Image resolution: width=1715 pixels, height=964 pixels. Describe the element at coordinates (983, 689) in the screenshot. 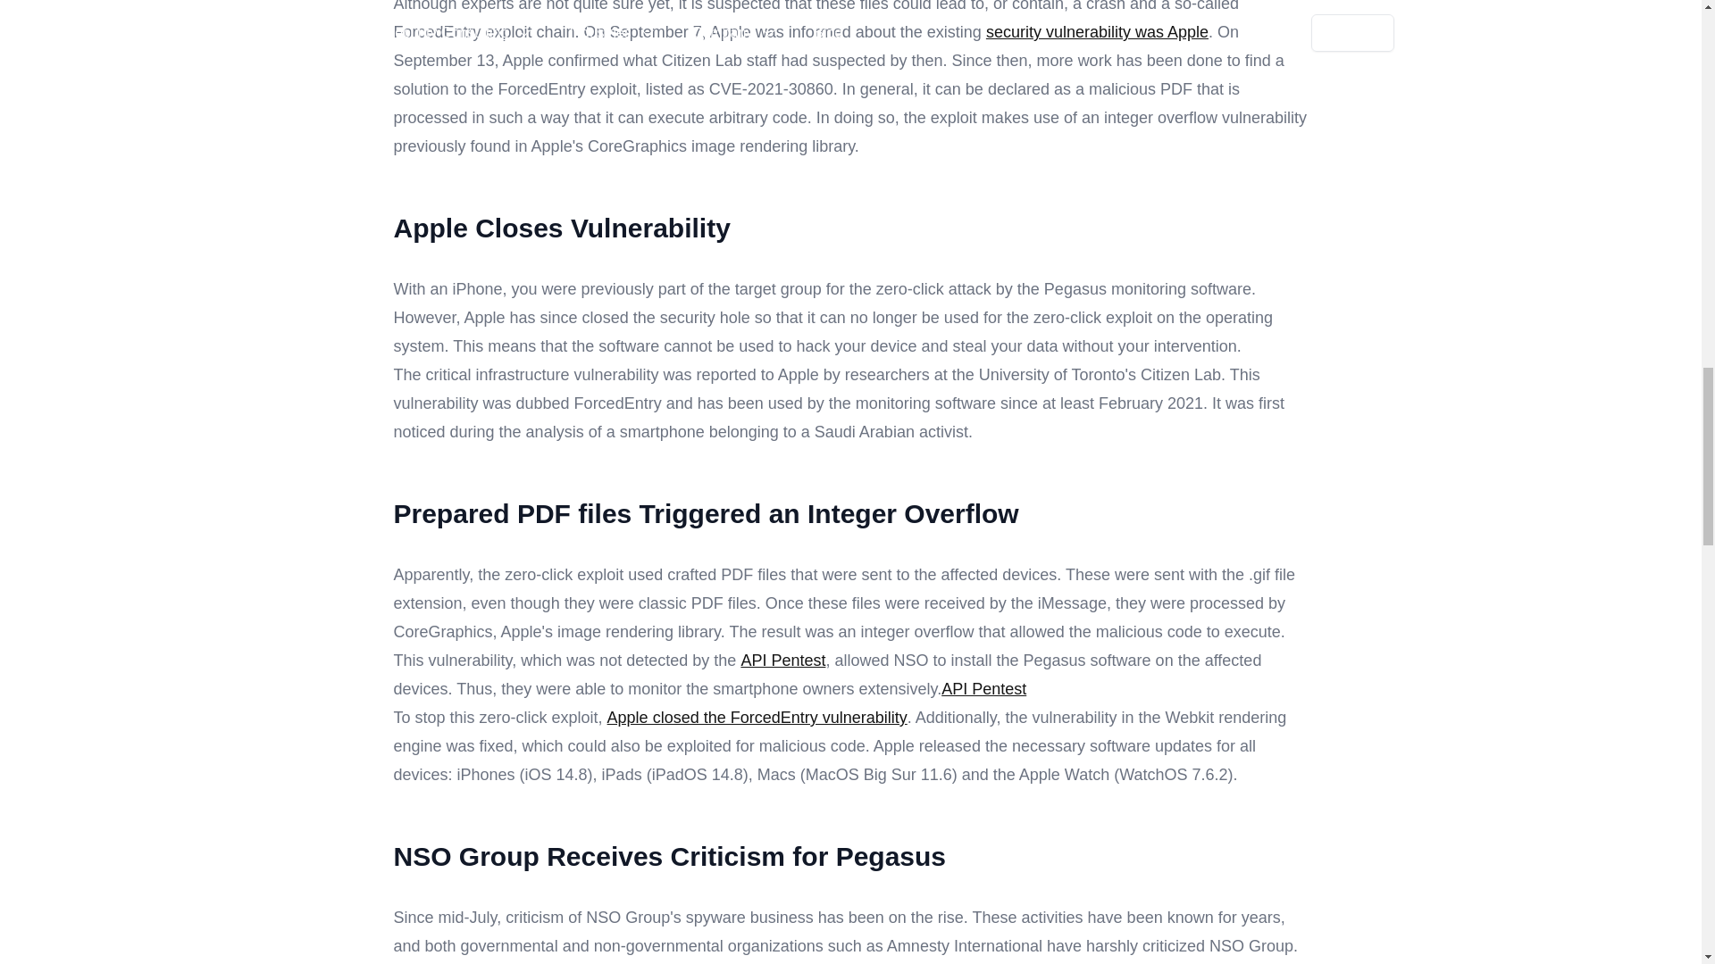

I see `API Pentest` at that location.